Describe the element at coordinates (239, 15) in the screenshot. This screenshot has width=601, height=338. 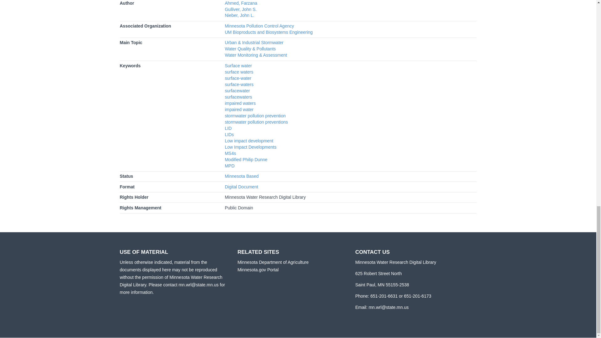
I see `Nieber, John L.` at that location.